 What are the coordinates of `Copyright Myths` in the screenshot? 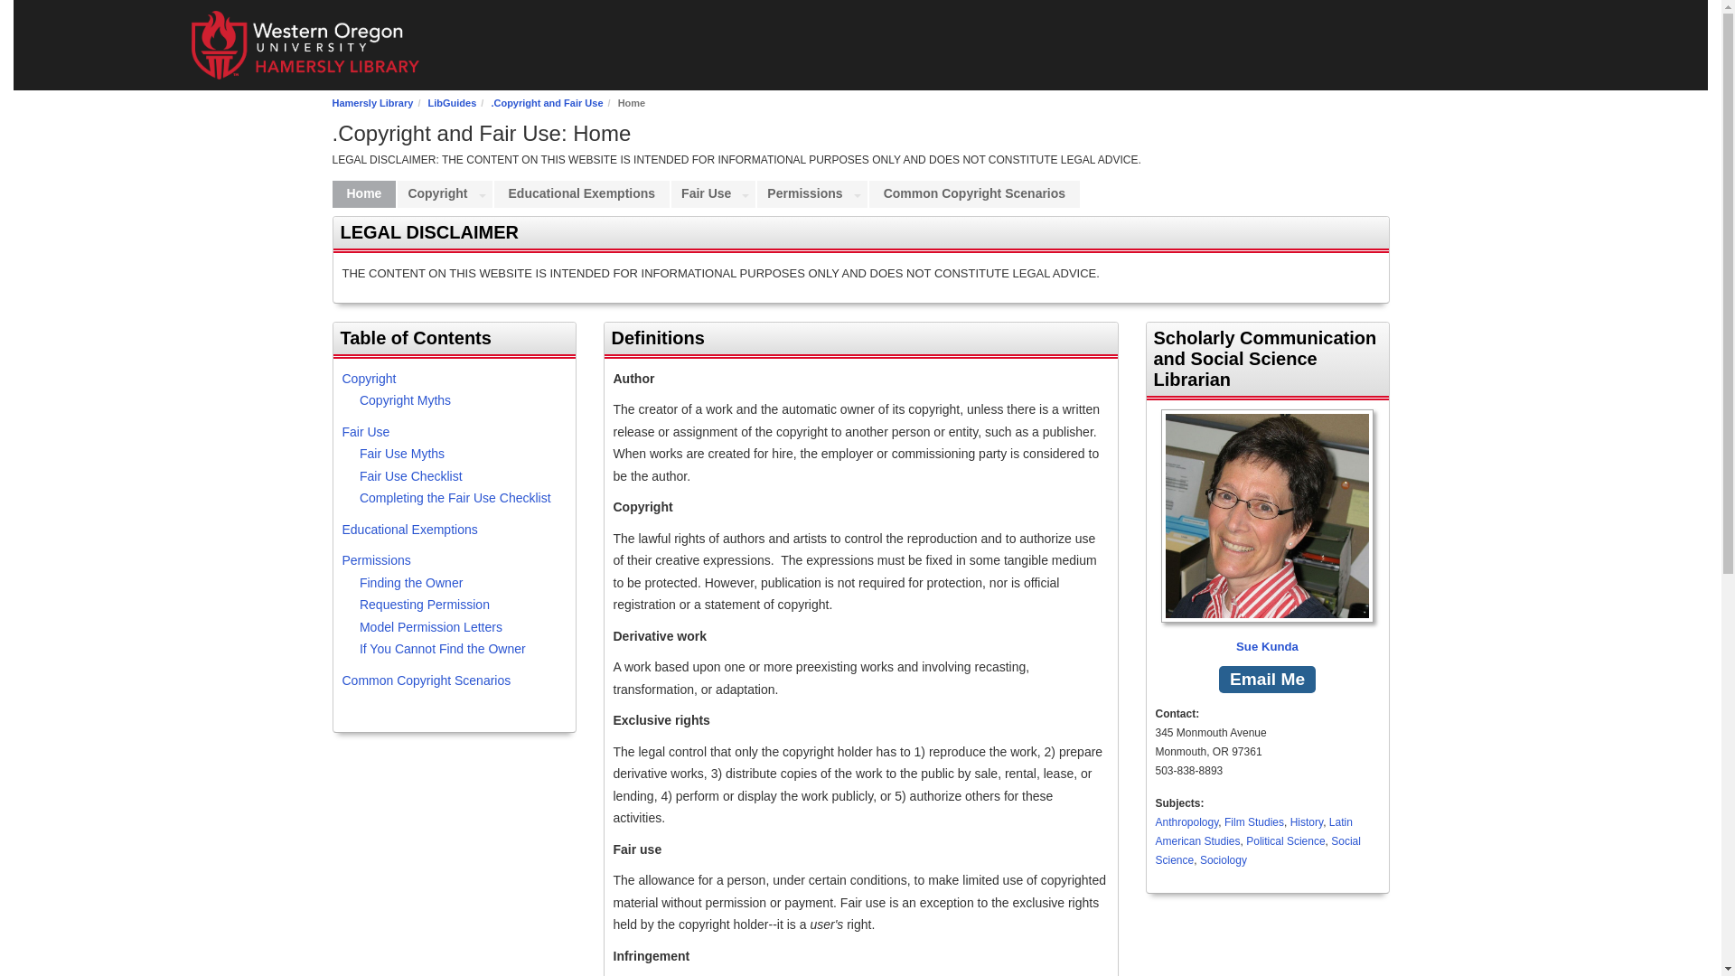 It's located at (405, 400).